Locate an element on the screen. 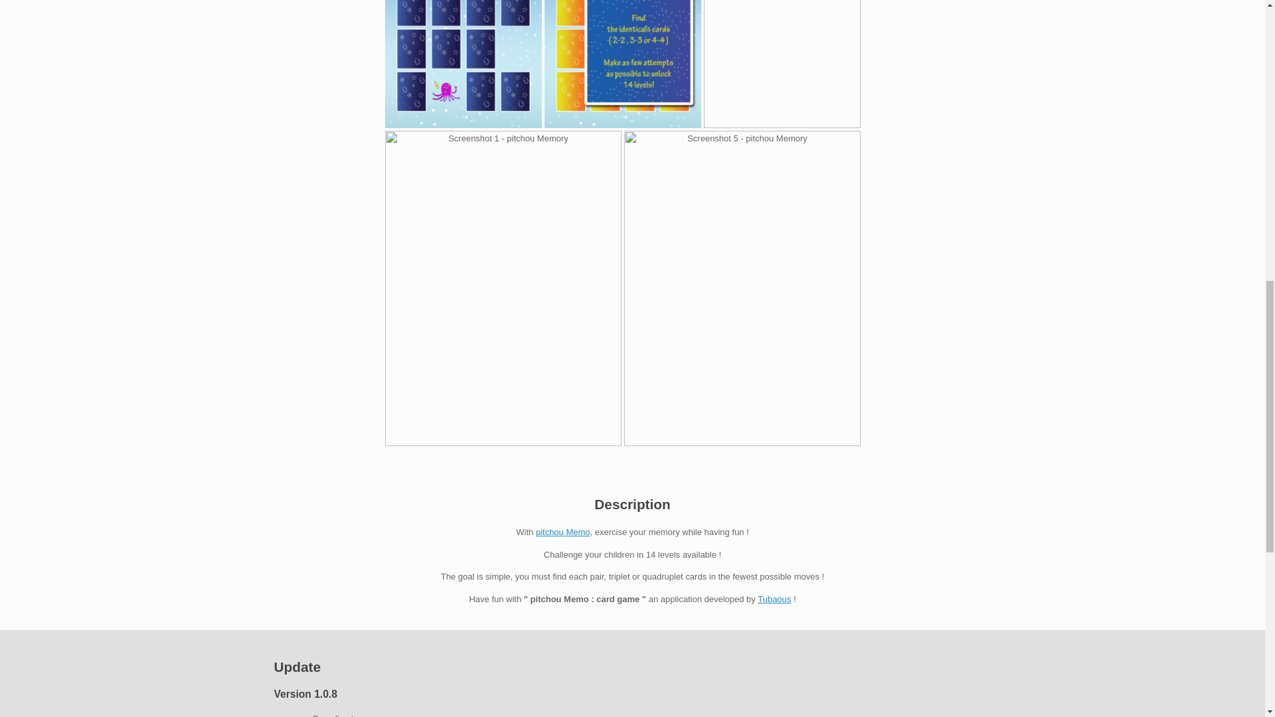  Screenshot 4 - pitchou Memory is located at coordinates (464, 64).